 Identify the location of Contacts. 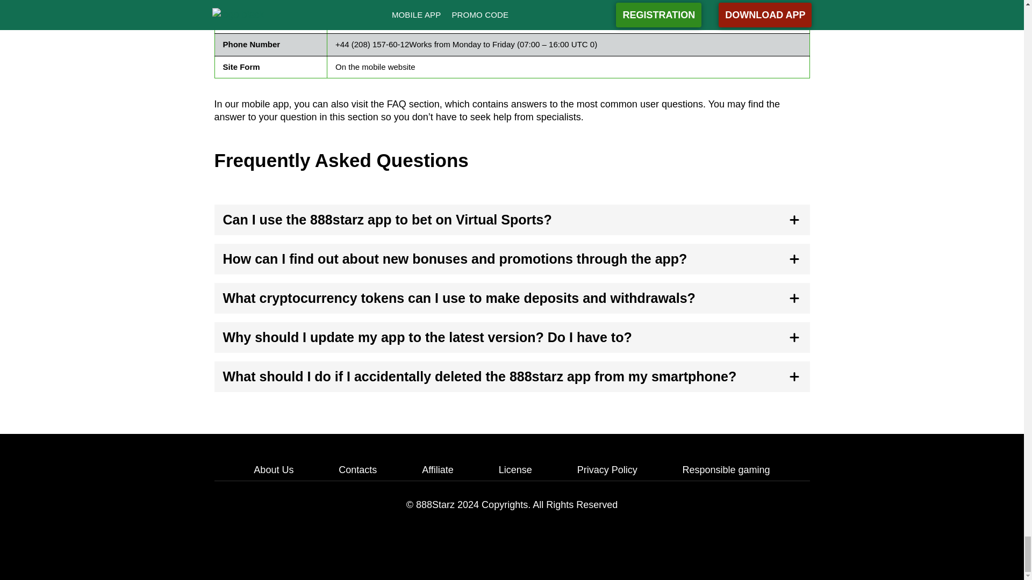
(357, 469).